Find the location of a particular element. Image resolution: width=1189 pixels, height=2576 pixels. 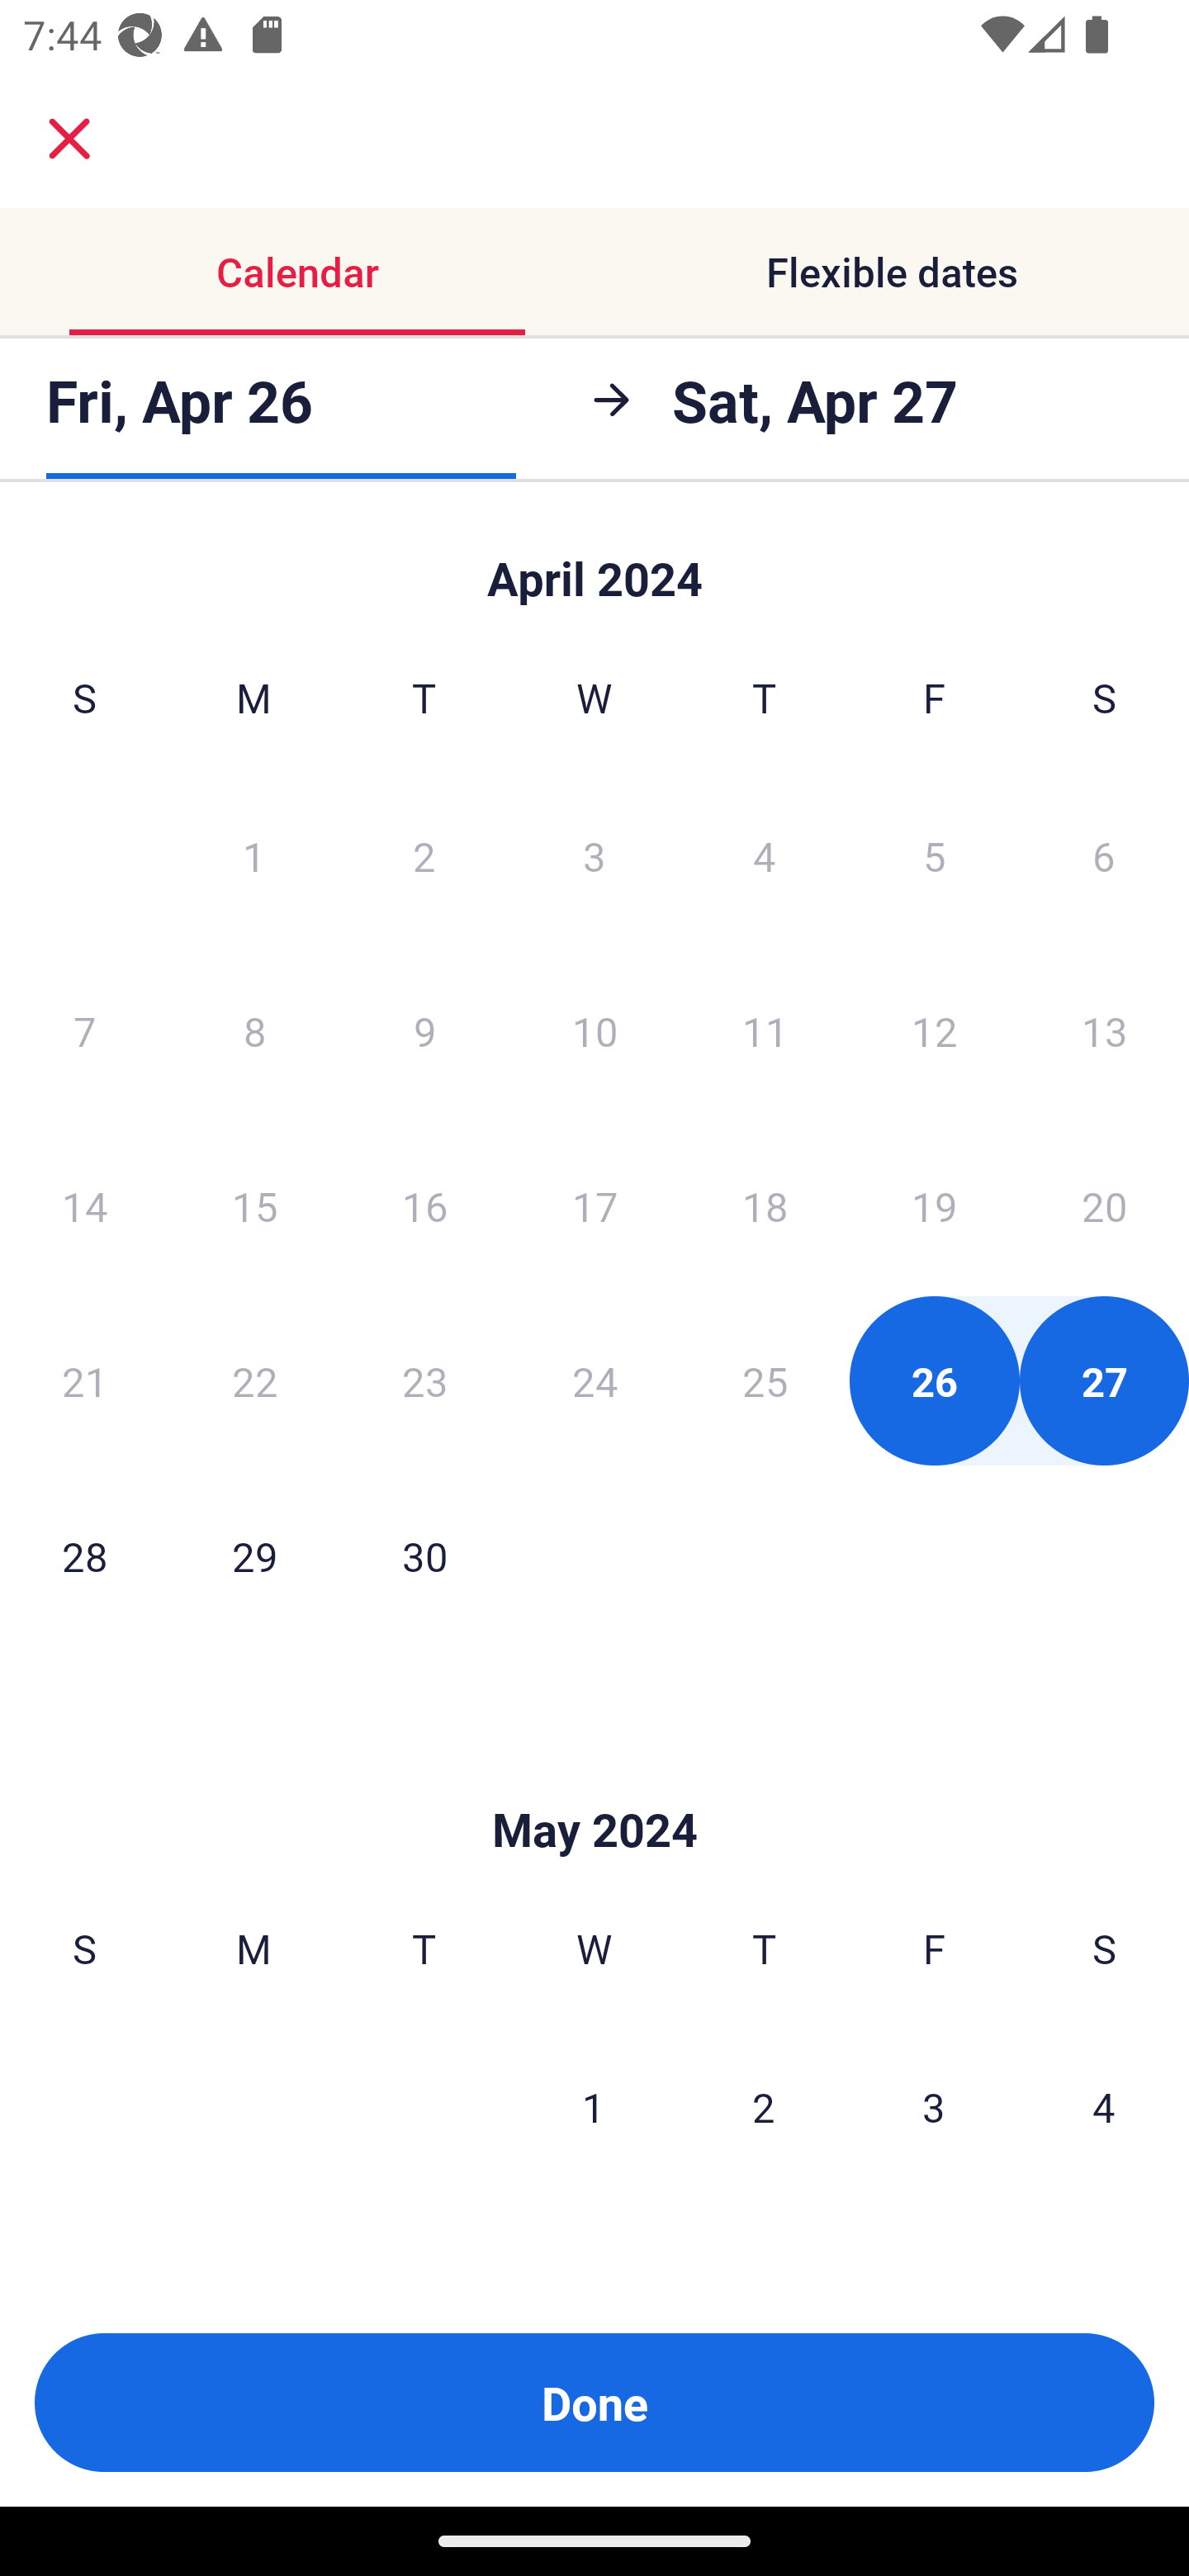

21 Sunday, April 21, 2024 is located at coordinates (84, 1380).